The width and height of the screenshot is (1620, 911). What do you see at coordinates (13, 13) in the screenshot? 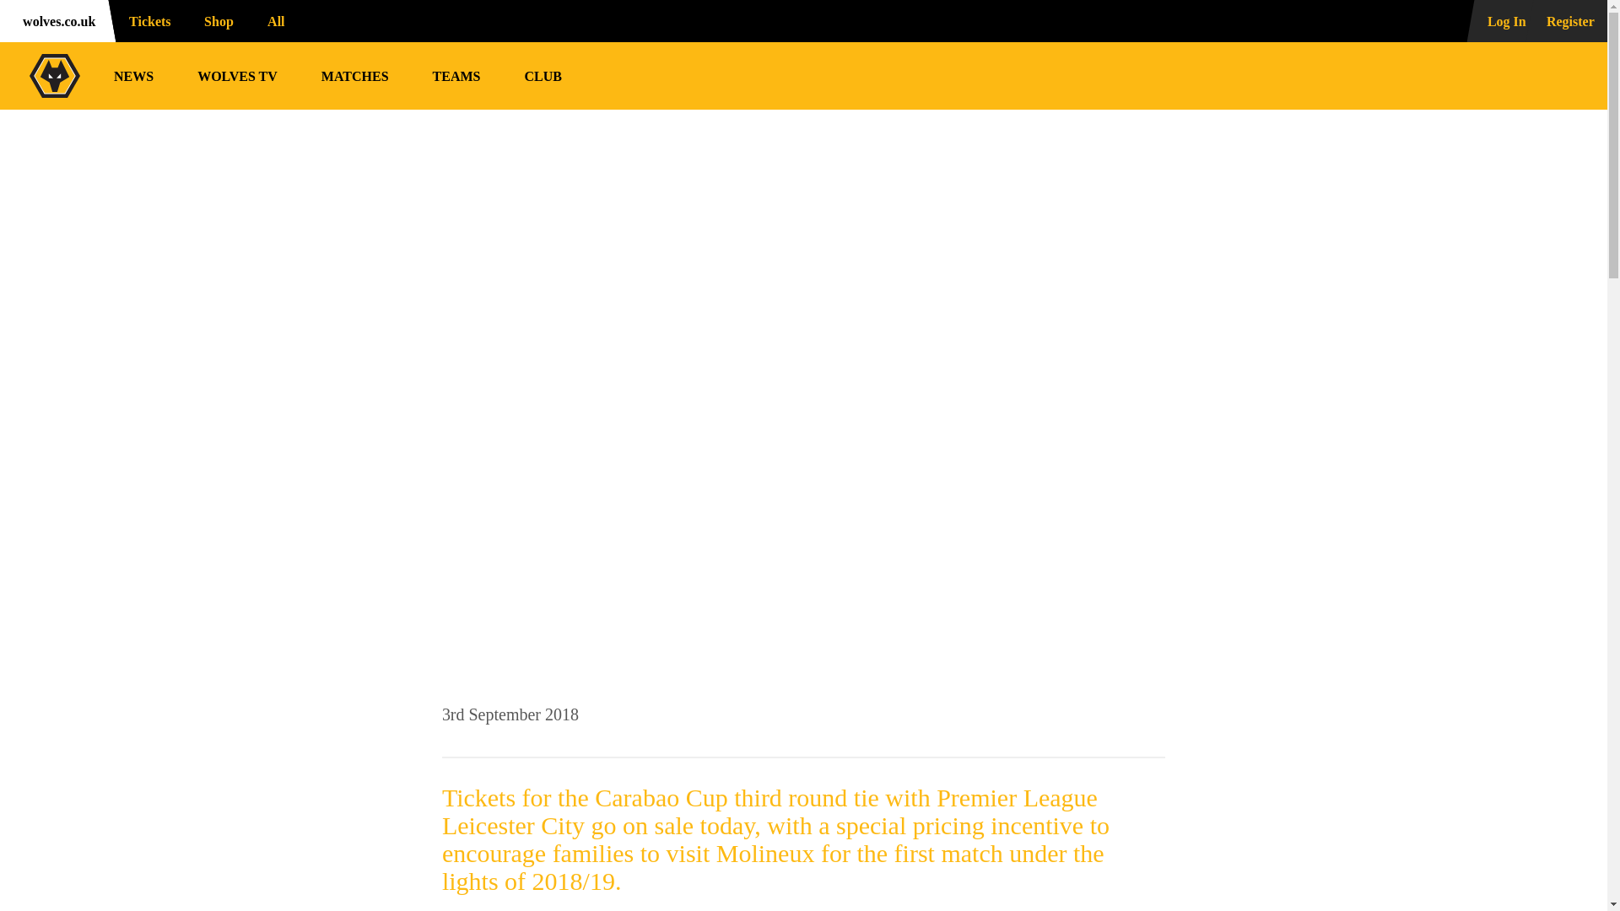
I see `Skip to content` at bounding box center [13, 13].